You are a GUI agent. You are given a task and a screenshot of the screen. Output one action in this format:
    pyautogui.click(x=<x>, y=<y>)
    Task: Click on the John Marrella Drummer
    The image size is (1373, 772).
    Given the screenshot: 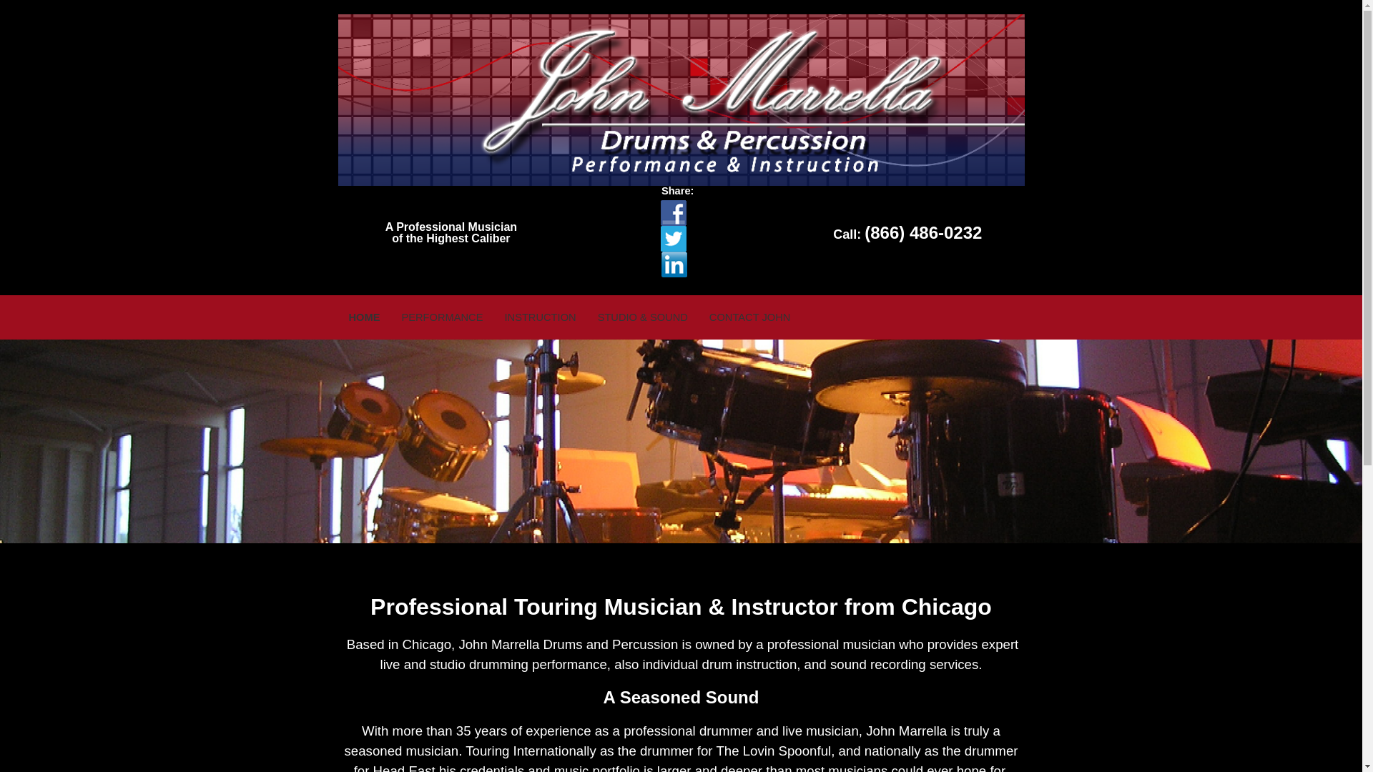 What is the action you would take?
    pyautogui.click(x=681, y=100)
    